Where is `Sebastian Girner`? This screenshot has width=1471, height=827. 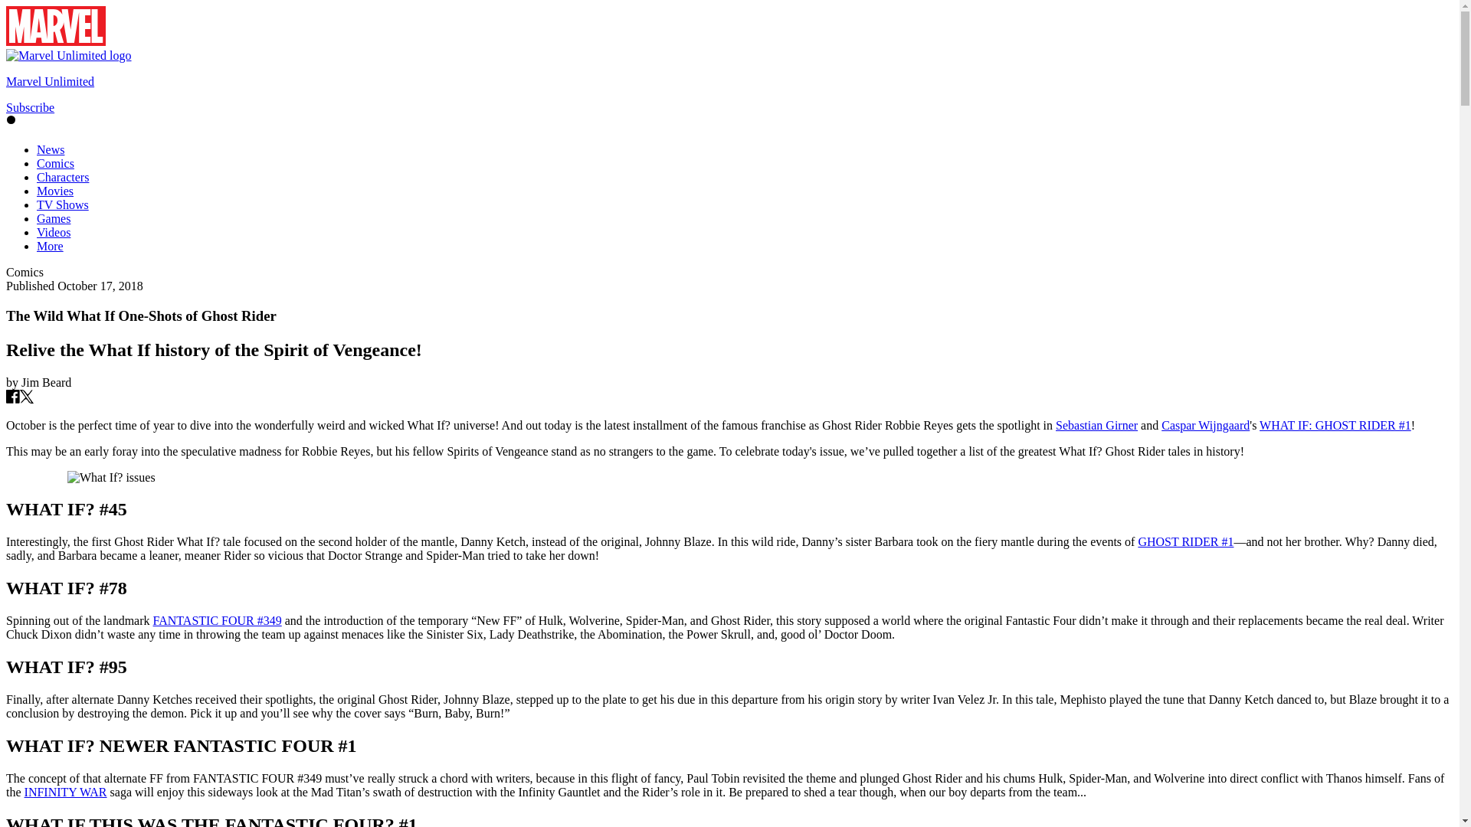 Sebastian Girner is located at coordinates (1096, 424).